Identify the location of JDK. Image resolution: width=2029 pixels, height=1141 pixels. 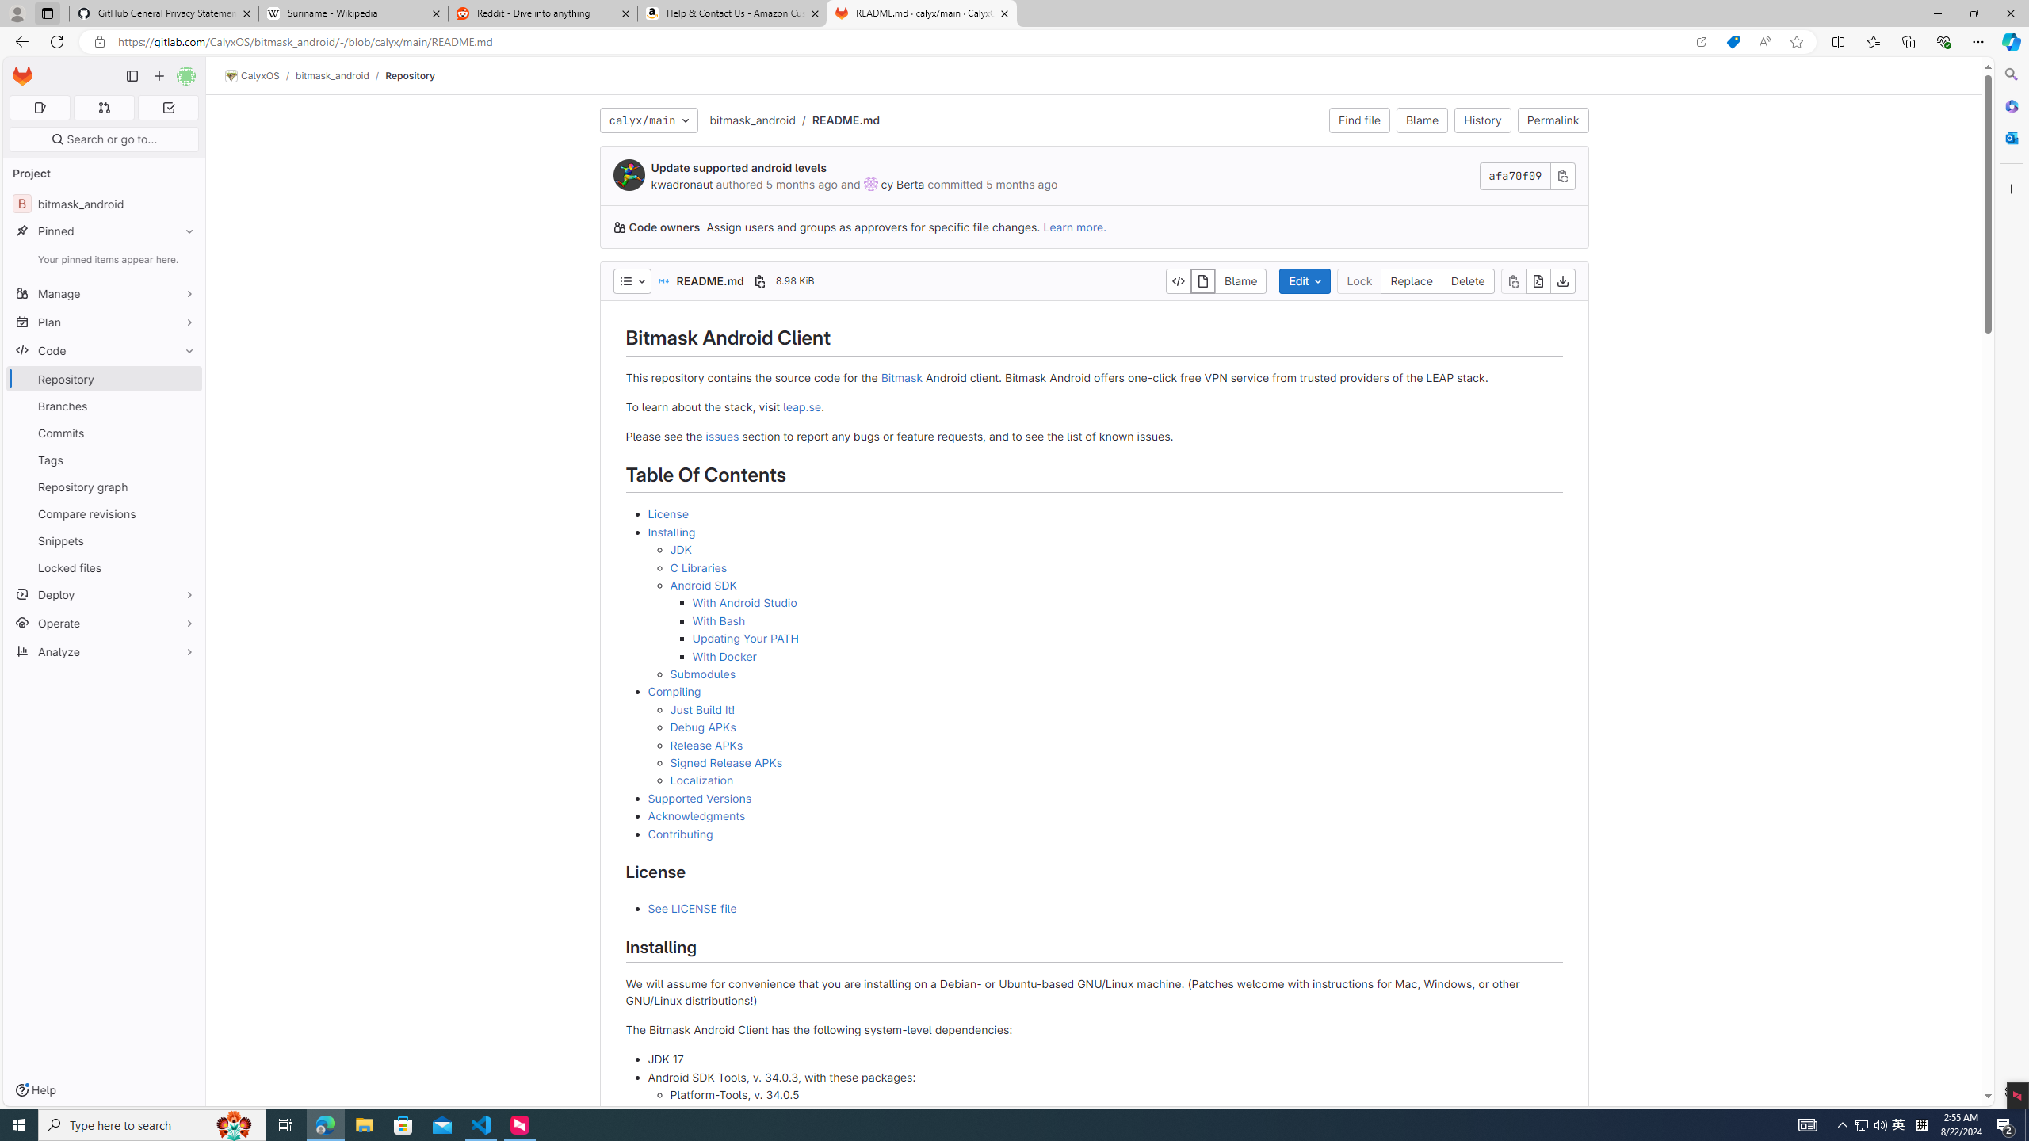
(1116, 550).